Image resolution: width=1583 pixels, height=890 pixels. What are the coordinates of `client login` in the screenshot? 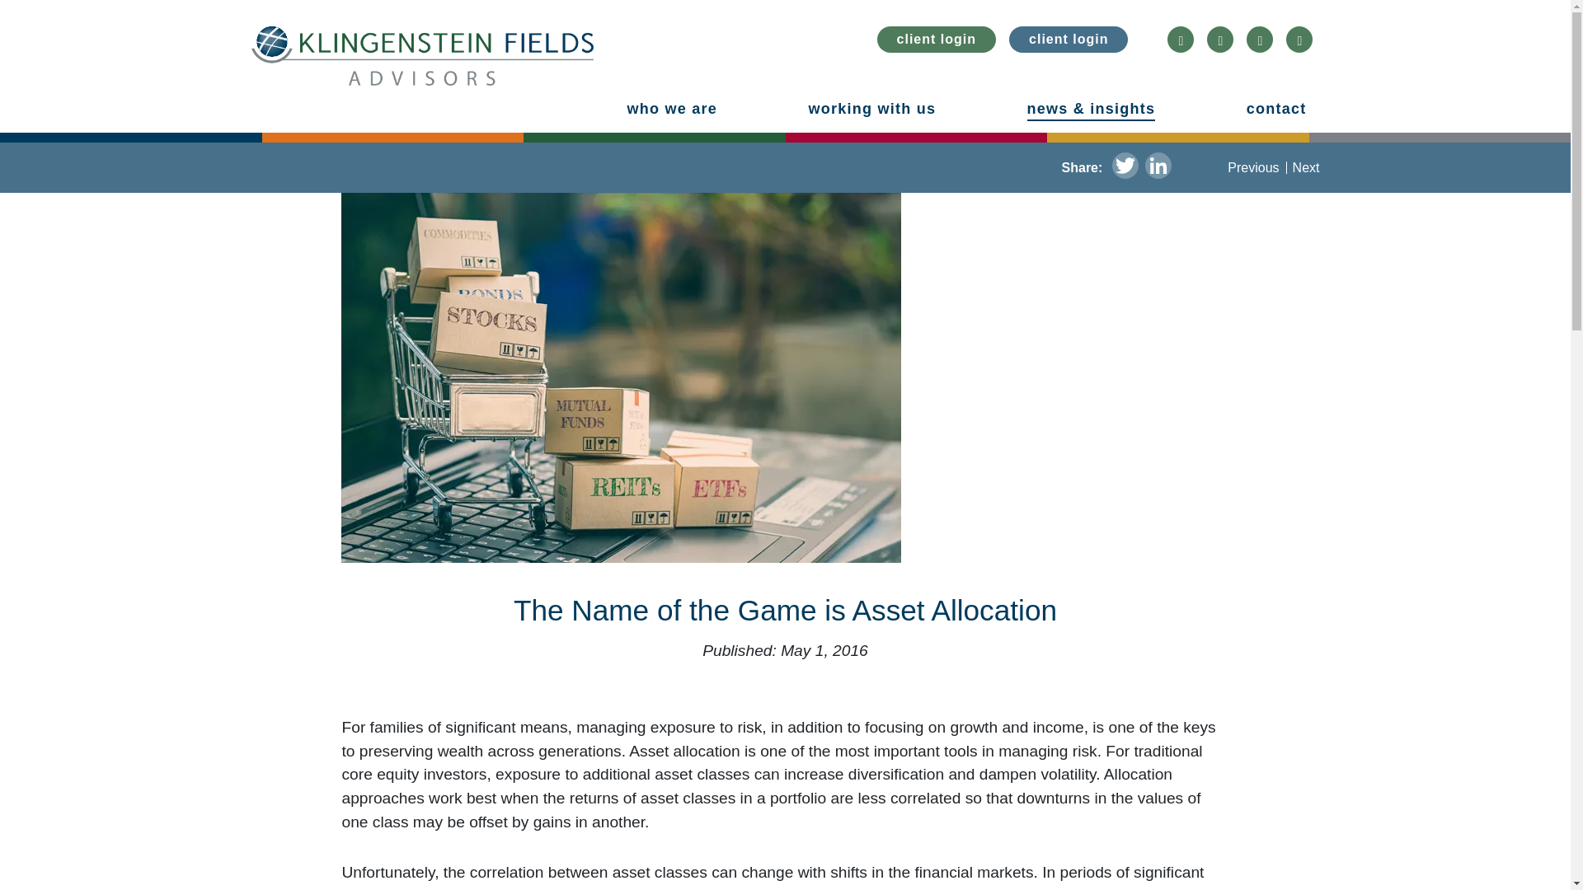 It's located at (1069, 40).